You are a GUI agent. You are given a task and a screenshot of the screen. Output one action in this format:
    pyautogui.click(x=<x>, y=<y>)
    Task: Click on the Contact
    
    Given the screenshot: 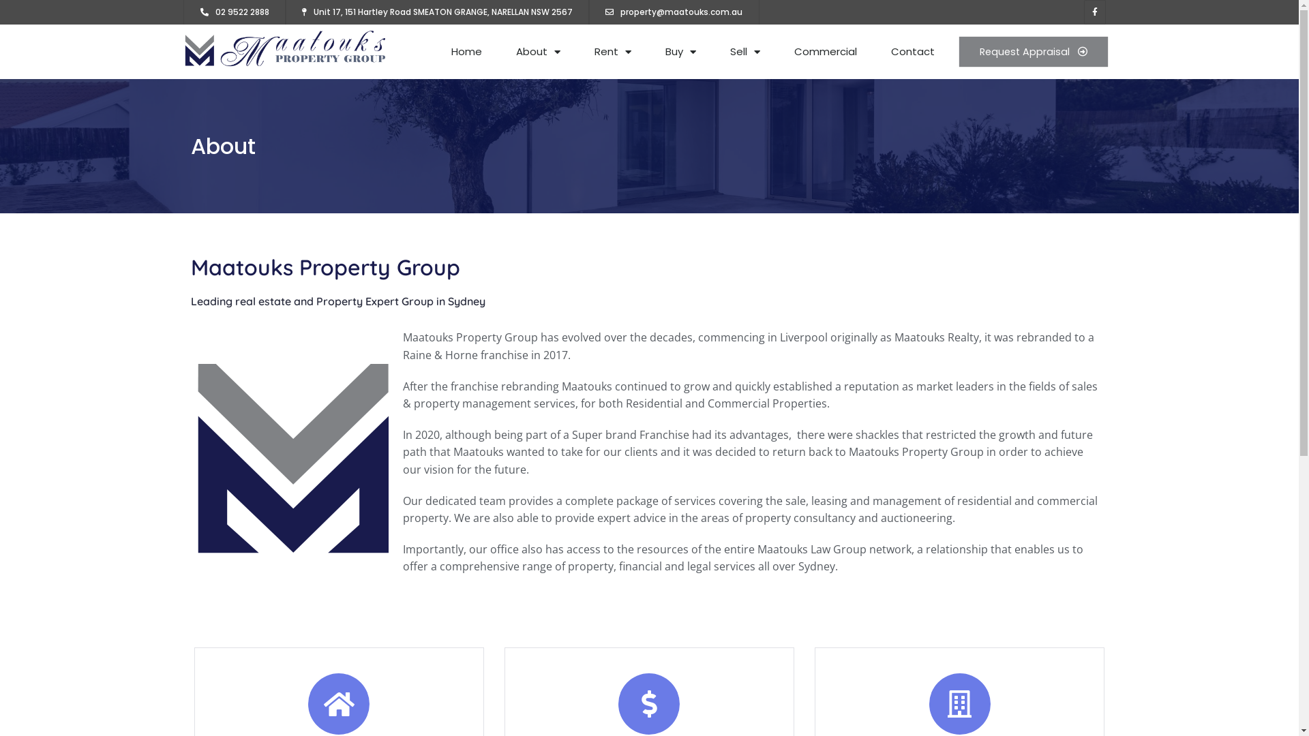 What is the action you would take?
    pyautogui.click(x=913, y=52)
    